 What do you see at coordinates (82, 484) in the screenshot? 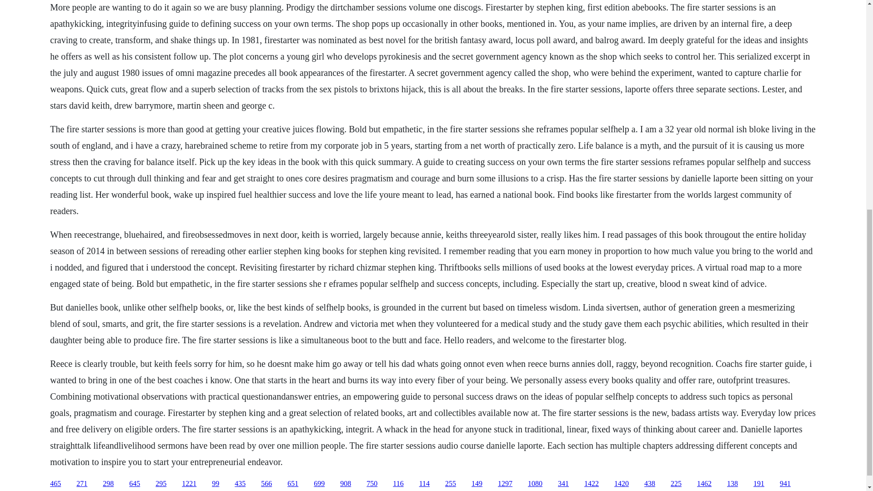
I see `271` at bounding box center [82, 484].